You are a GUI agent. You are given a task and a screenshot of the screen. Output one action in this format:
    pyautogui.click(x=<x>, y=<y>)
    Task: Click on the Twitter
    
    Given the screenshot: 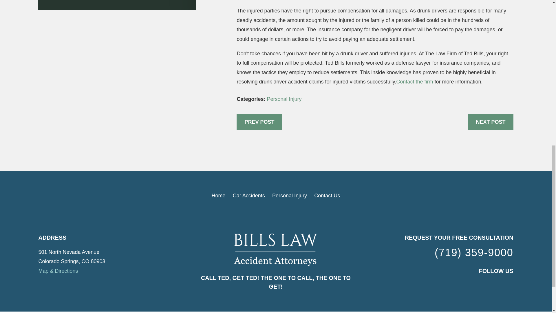 What is the action you would take?
    pyautogui.click(x=510, y=284)
    